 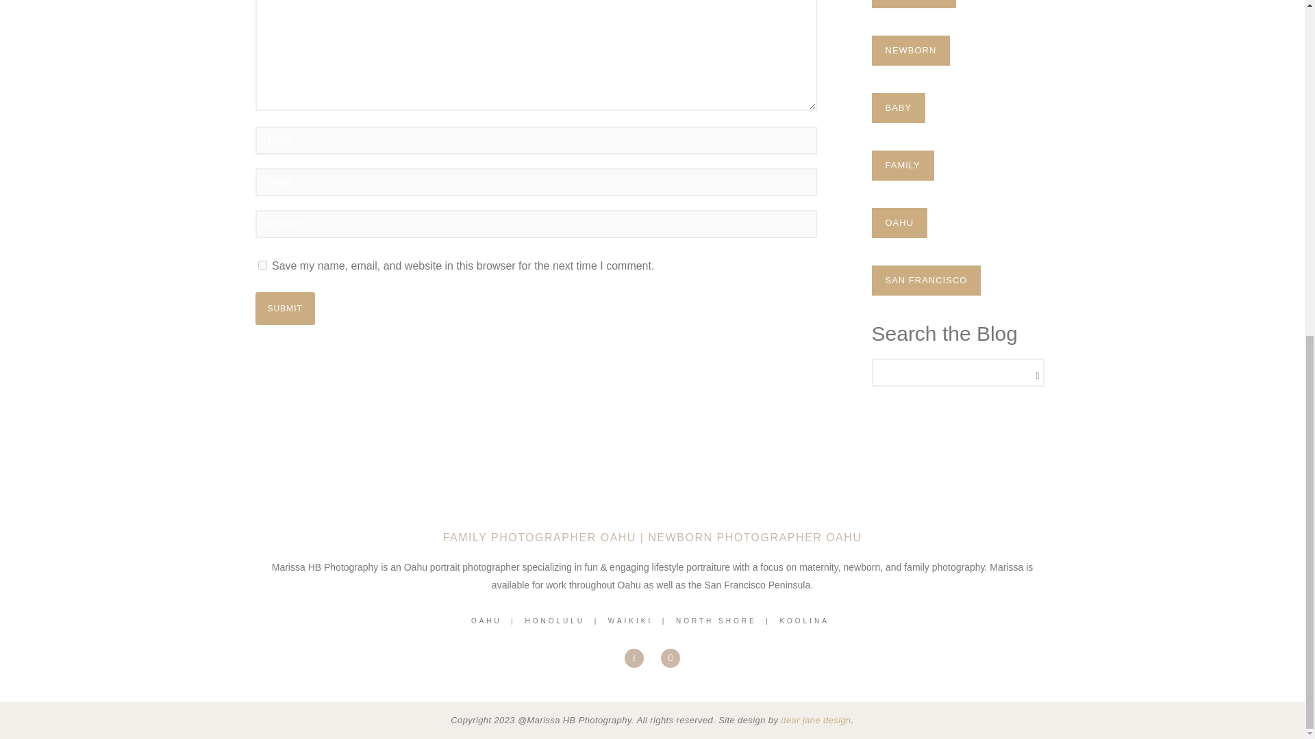 What do you see at coordinates (910, 51) in the screenshot?
I see `NEWBORN` at bounding box center [910, 51].